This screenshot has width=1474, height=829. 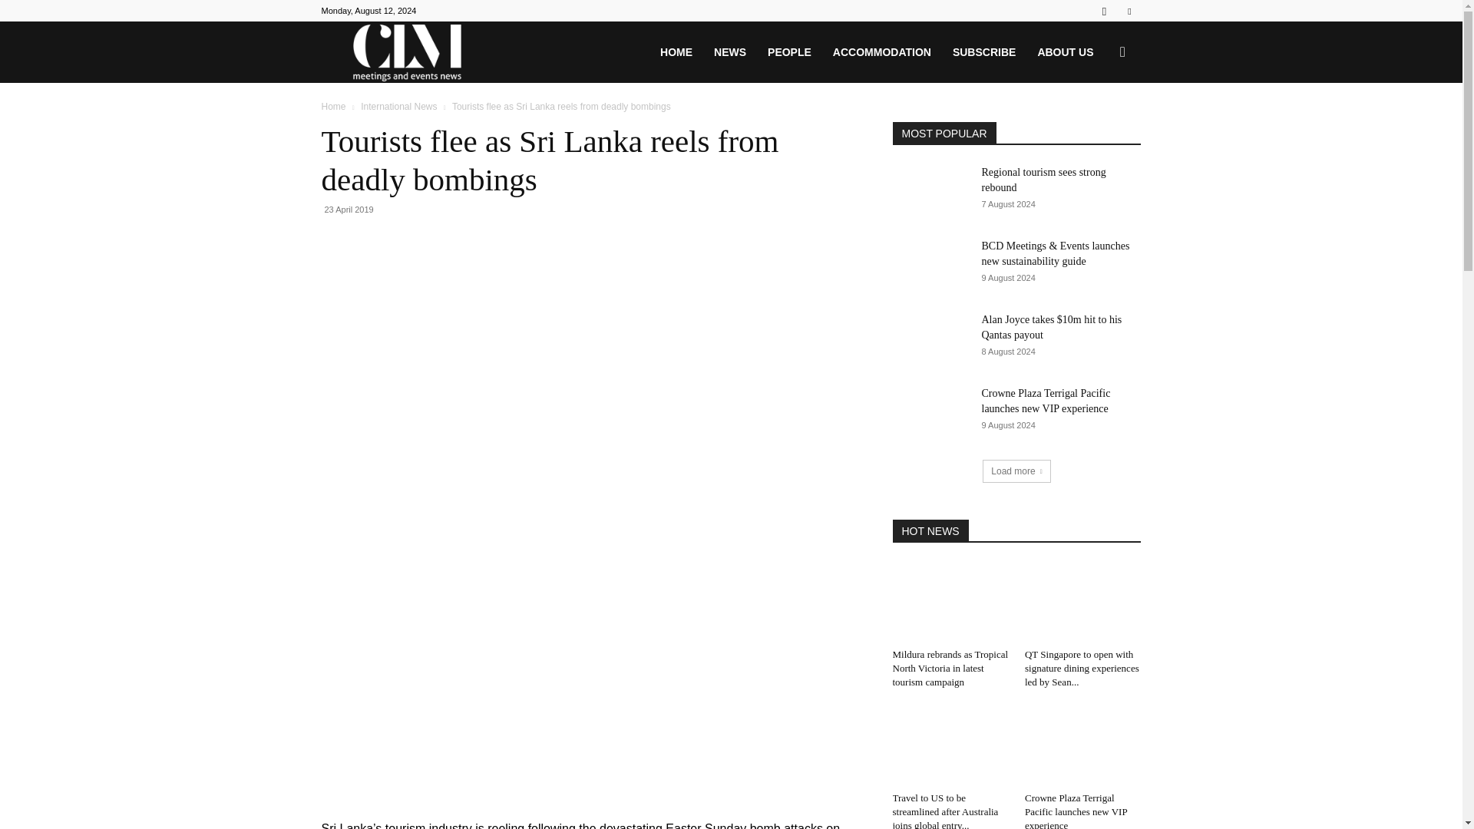 What do you see at coordinates (729, 52) in the screenshot?
I see `NEWS` at bounding box center [729, 52].